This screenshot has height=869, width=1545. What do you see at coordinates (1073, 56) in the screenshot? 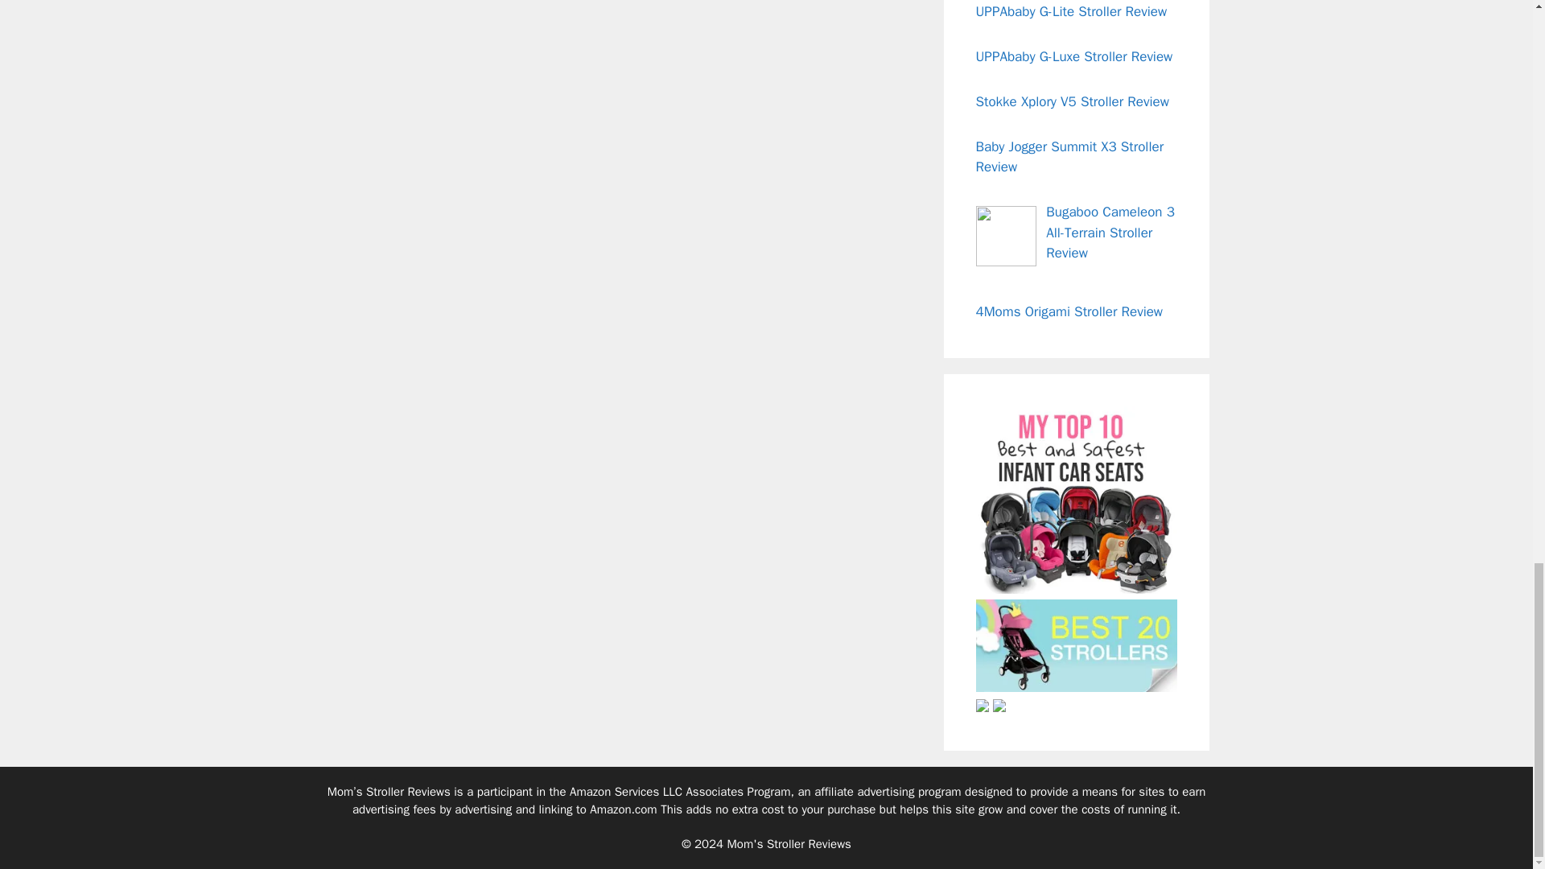
I see `UPPAbaby G-Luxe Stroller Review` at bounding box center [1073, 56].